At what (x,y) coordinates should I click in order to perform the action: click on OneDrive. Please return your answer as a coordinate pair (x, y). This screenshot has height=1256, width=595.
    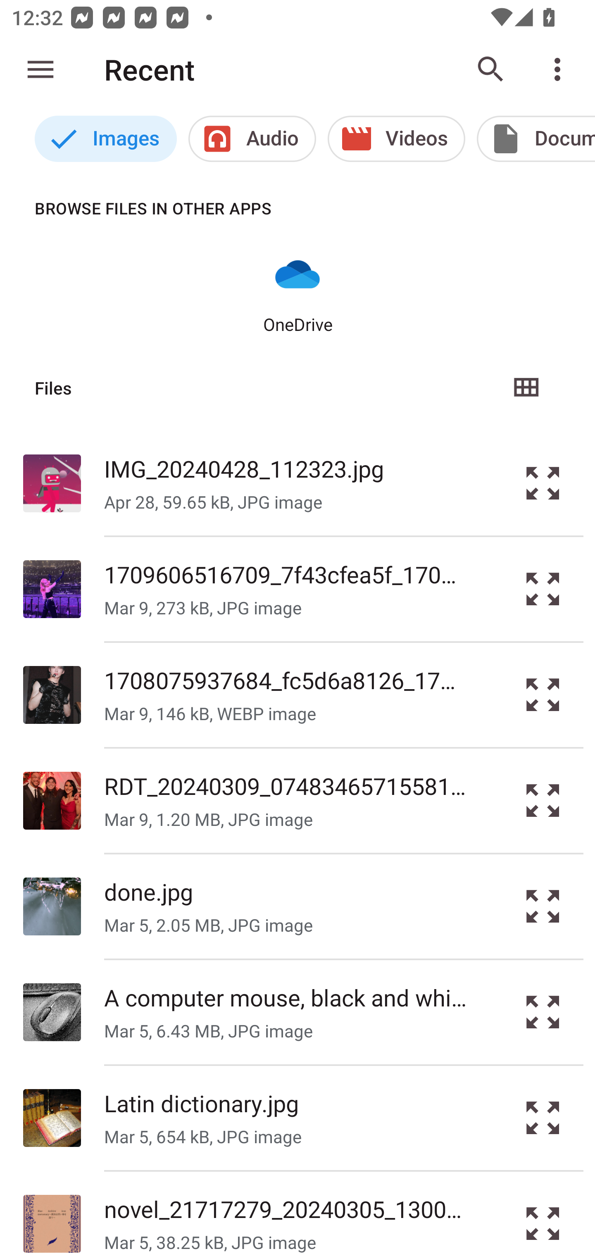
    Looking at the image, I should click on (297, 293).